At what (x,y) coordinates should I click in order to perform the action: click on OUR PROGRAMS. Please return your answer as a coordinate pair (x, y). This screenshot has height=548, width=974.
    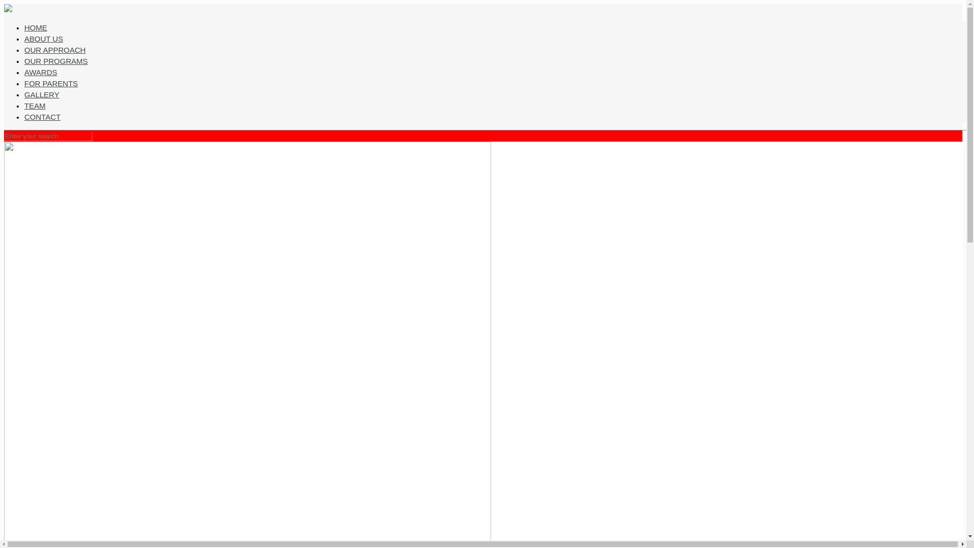
    Looking at the image, I should click on (56, 61).